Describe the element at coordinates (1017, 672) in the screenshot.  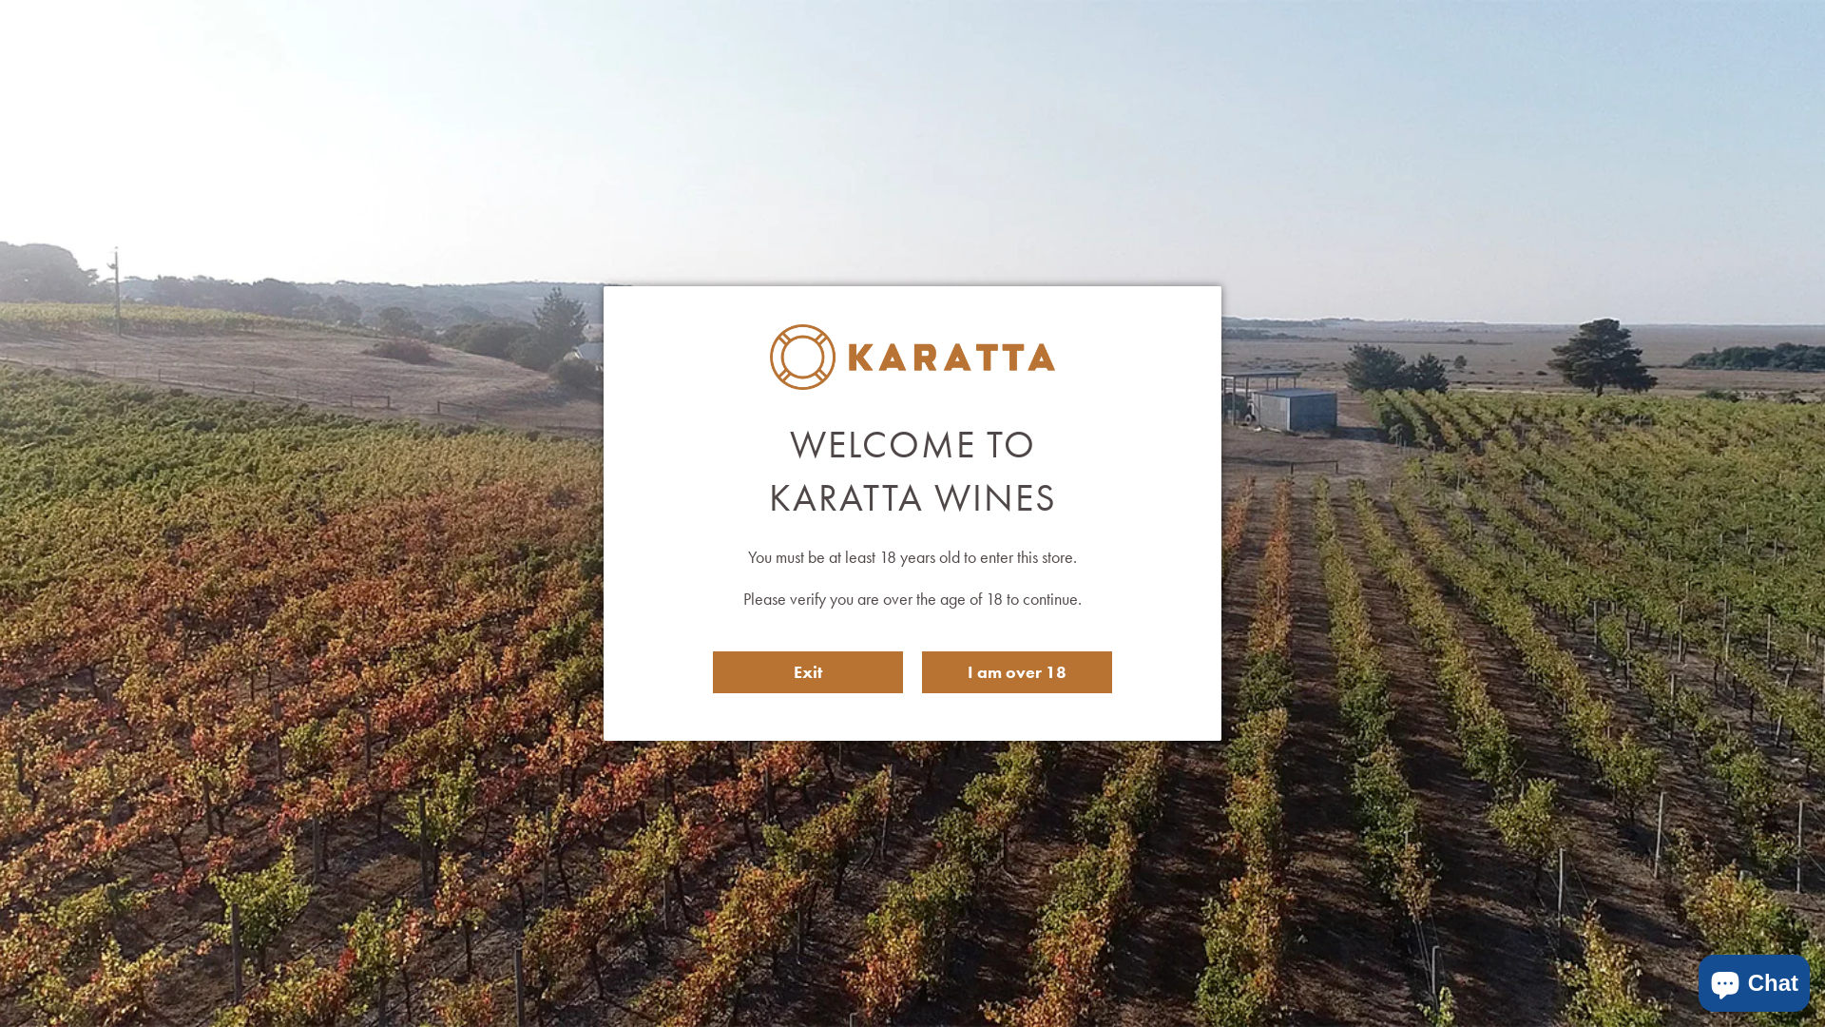
I see `I am over 18` at that location.